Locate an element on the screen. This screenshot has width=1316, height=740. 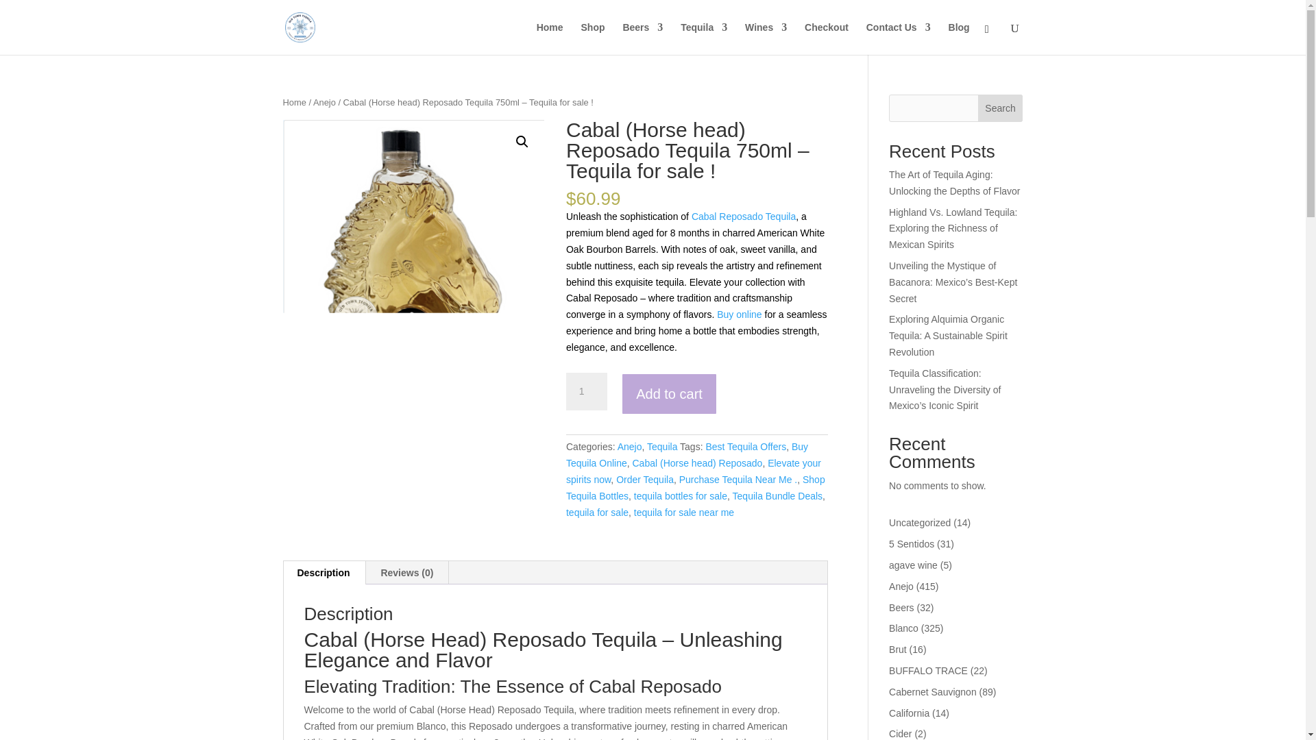
Beers is located at coordinates (643, 38).